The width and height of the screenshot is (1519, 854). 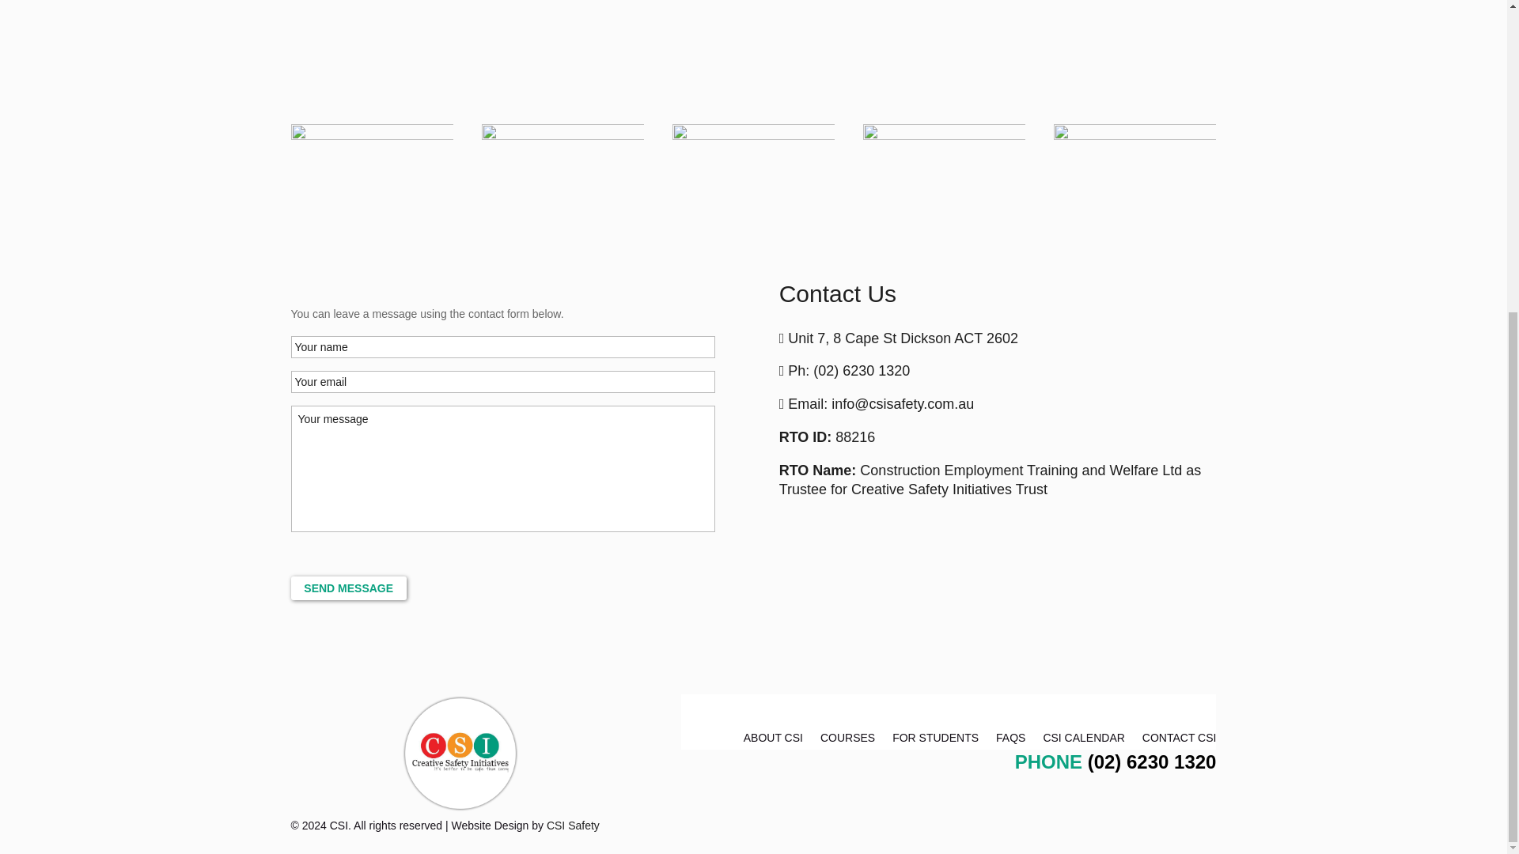 What do you see at coordinates (1011, 740) in the screenshot?
I see `FAQS` at bounding box center [1011, 740].